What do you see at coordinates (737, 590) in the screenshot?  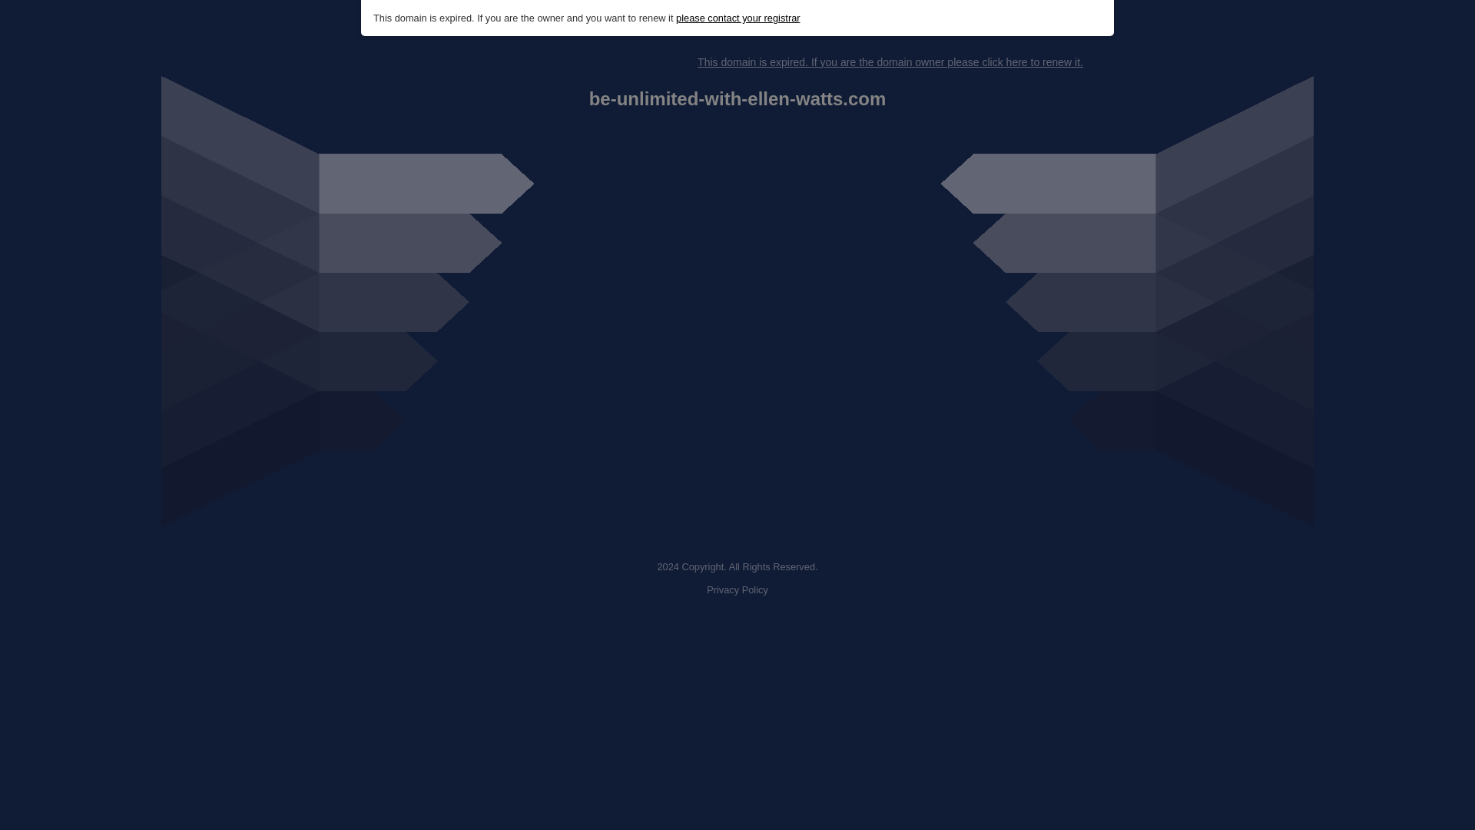 I see `Privacy Policy` at bounding box center [737, 590].